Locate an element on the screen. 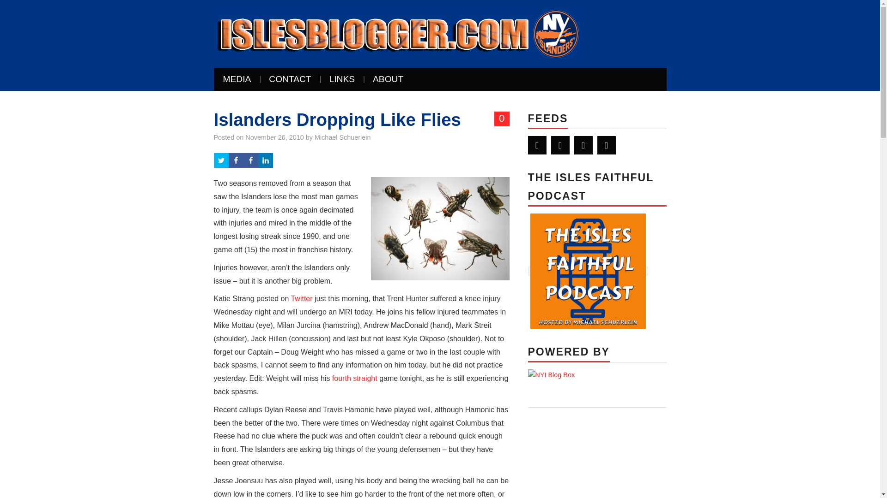  Tumblr is located at coordinates (606, 145).